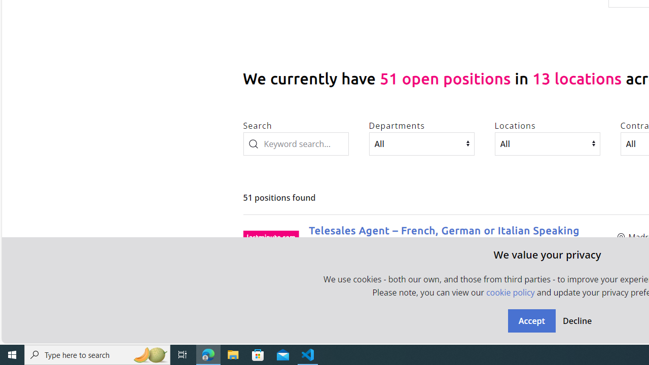 The width and height of the screenshot is (649, 365). Describe the element at coordinates (577, 320) in the screenshot. I see `Decline` at that location.